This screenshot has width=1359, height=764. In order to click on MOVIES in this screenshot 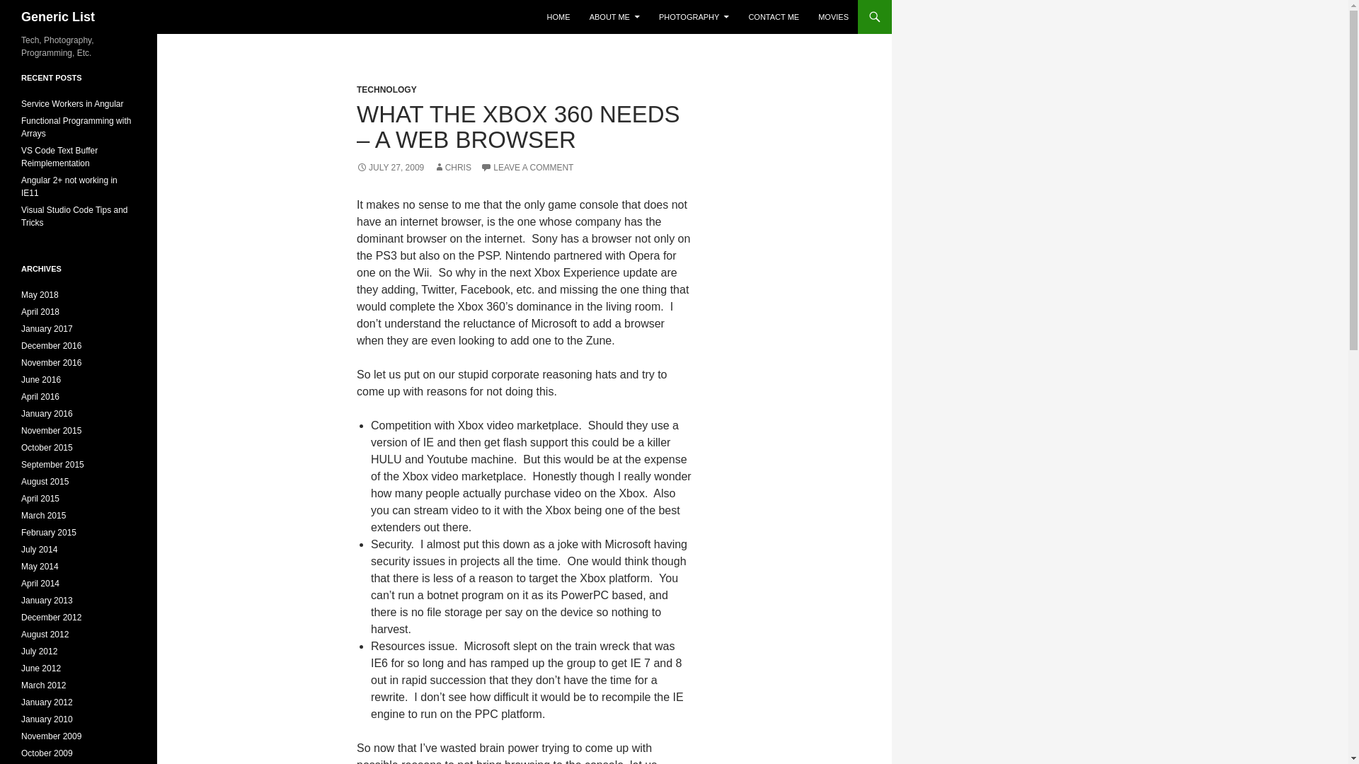, I will do `click(834, 17)`.